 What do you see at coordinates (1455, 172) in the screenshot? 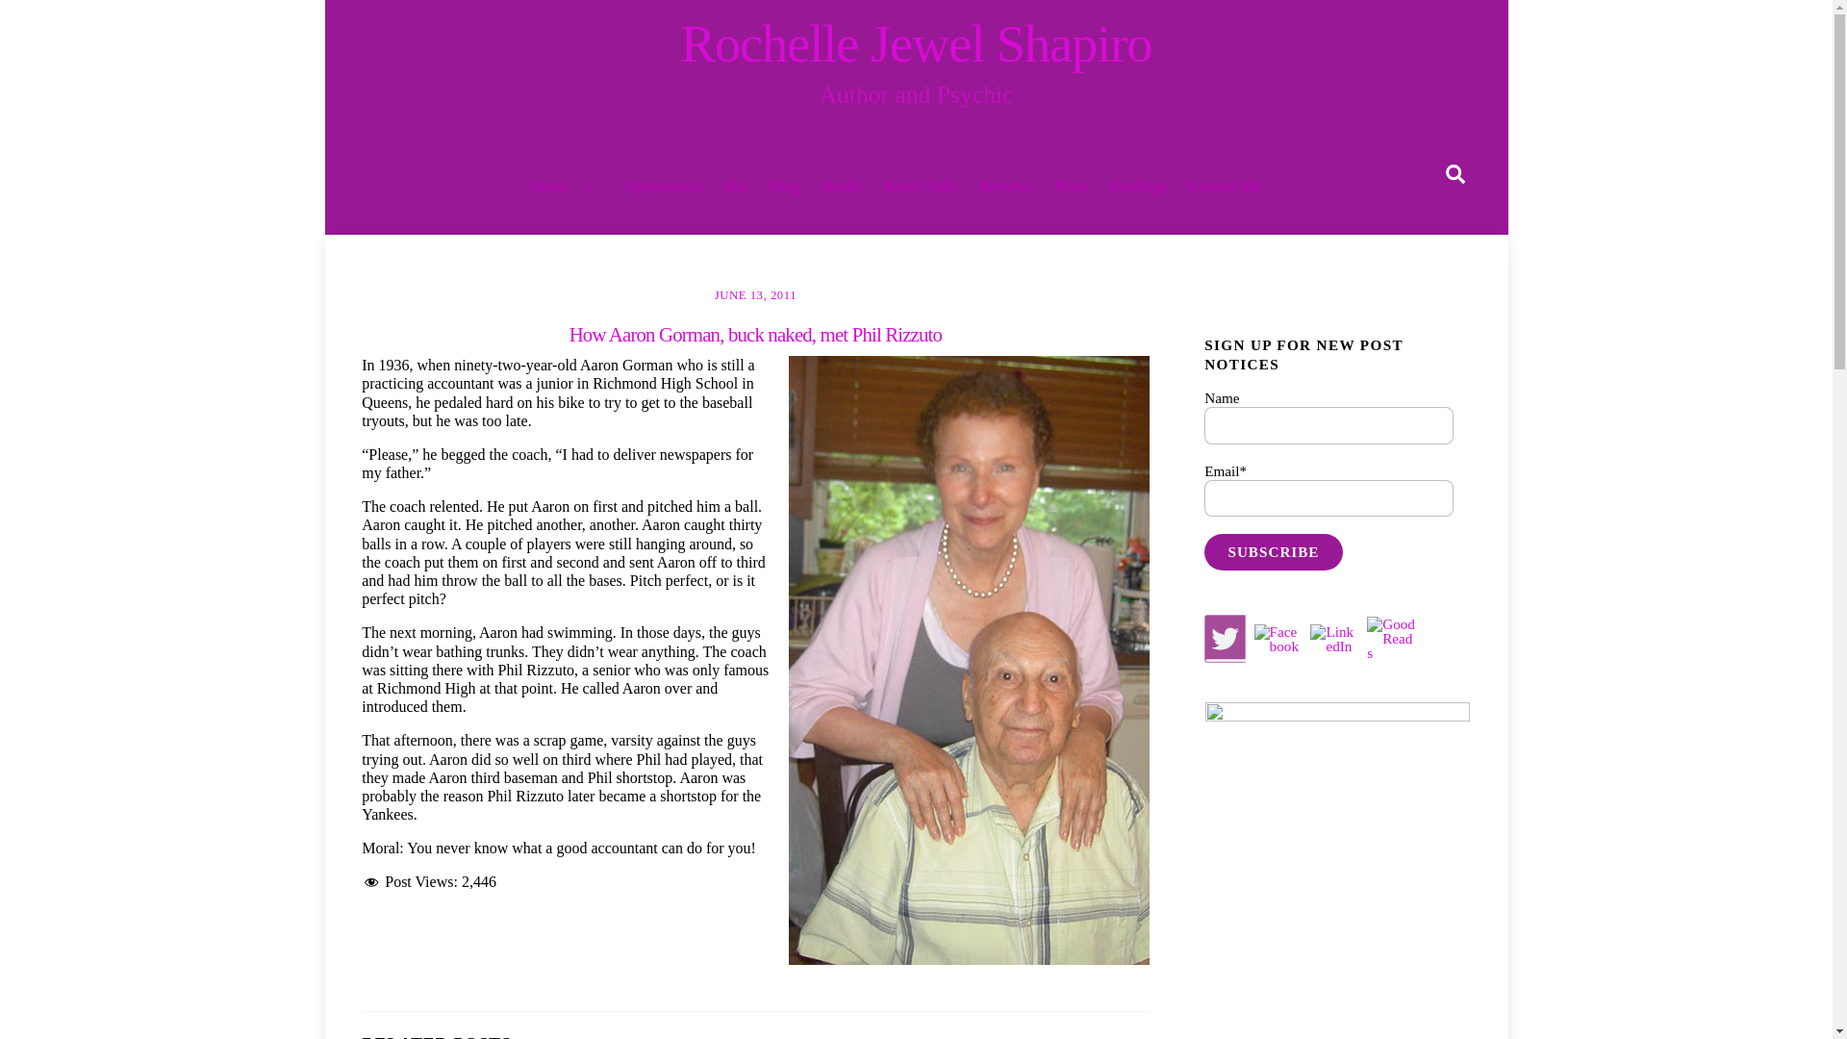
I see `Search` at bounding box center [1455, 172].